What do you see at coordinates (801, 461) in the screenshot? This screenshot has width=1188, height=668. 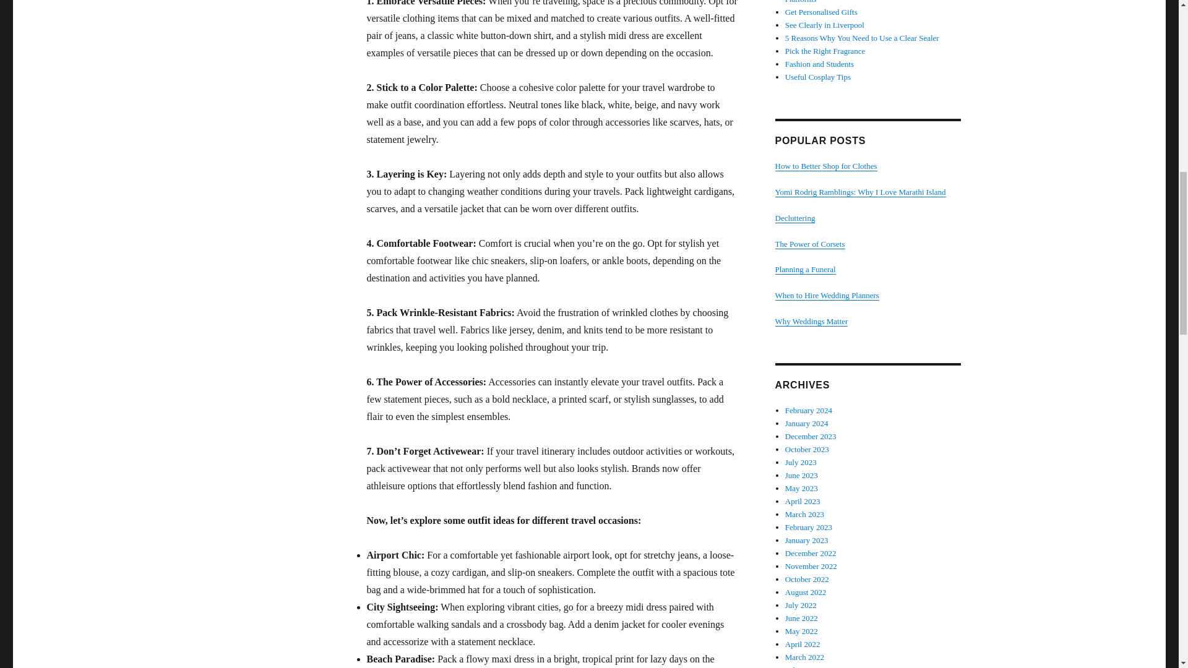 I see `July 2023` at bounding box center [801, 461].